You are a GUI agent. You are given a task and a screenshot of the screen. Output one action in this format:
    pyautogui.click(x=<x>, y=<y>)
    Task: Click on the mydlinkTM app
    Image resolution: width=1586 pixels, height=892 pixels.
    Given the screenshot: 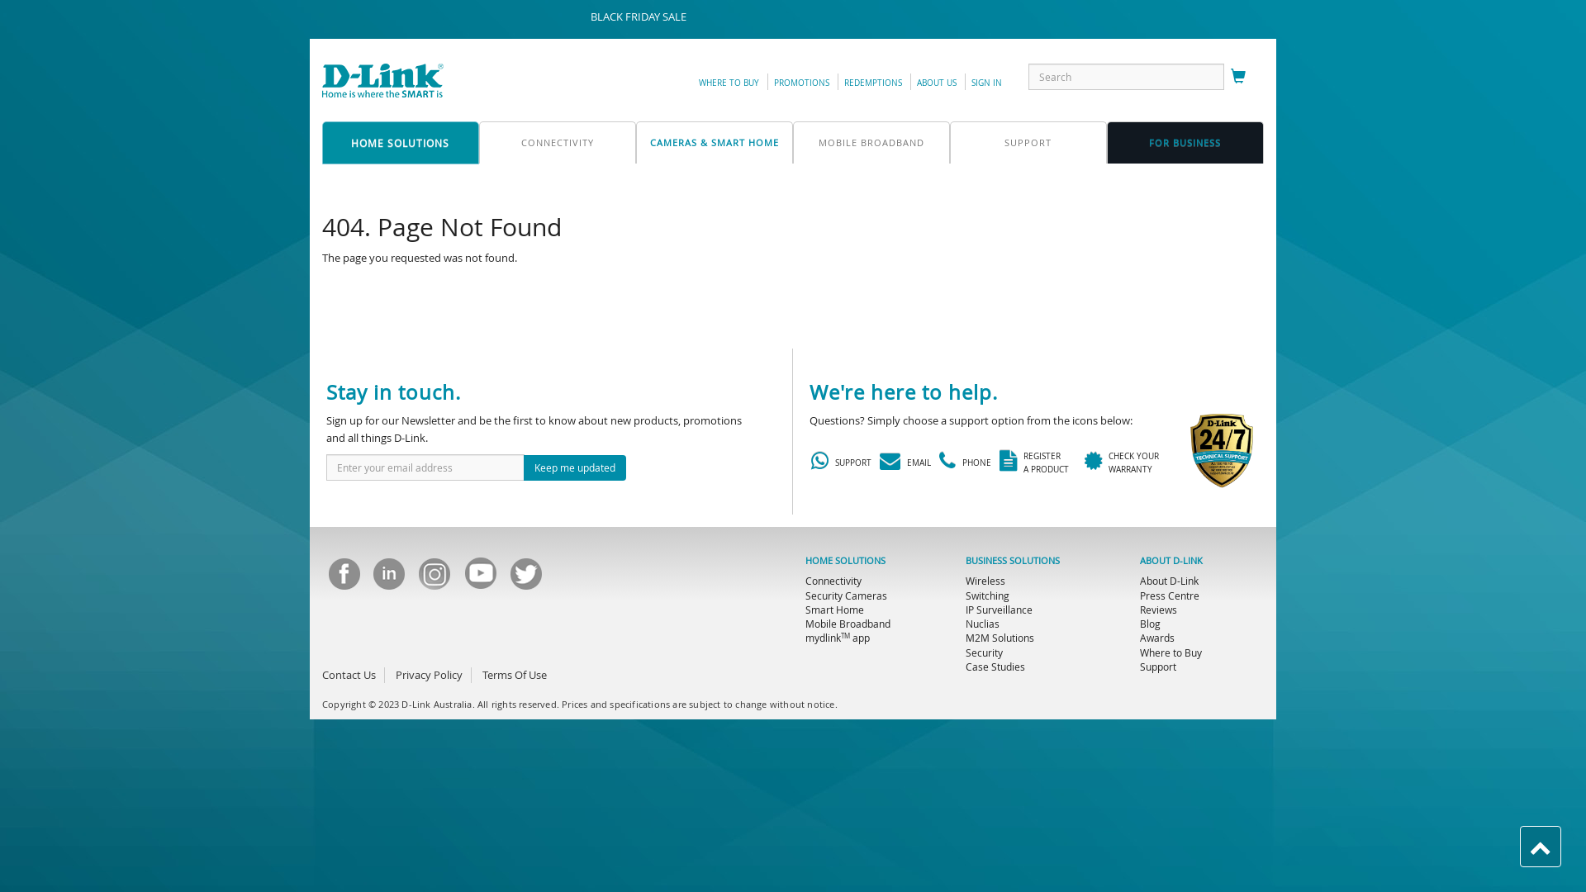 What is the action you would take?
    pyautogui.click(x=838, y=638)
    